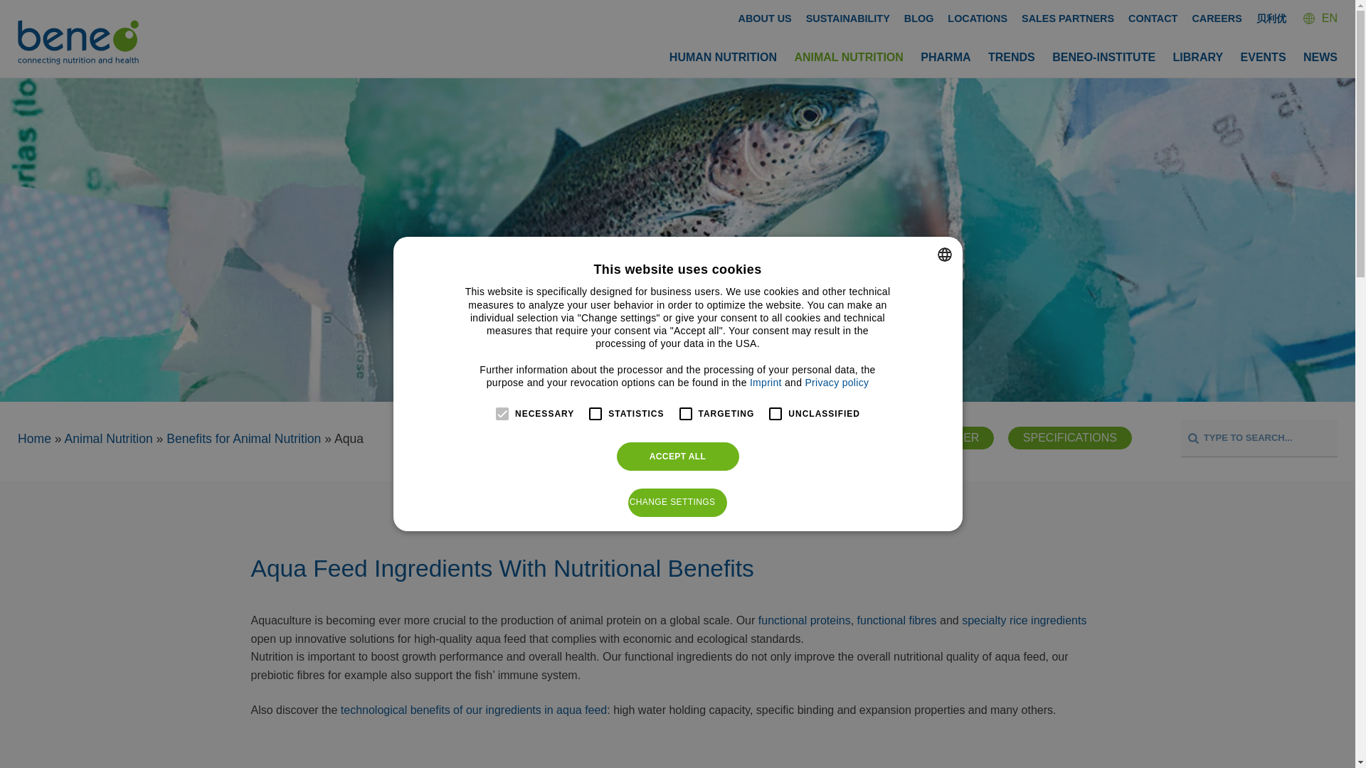  What do you see at coordinates (848, 18) in the screenshot?
I see `SUSTAINABILITY` at bounding box center [848, 18].